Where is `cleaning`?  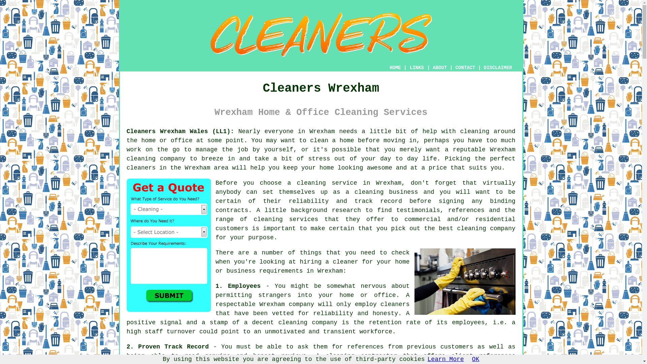 cleaning is located at coordinates (369, 192).